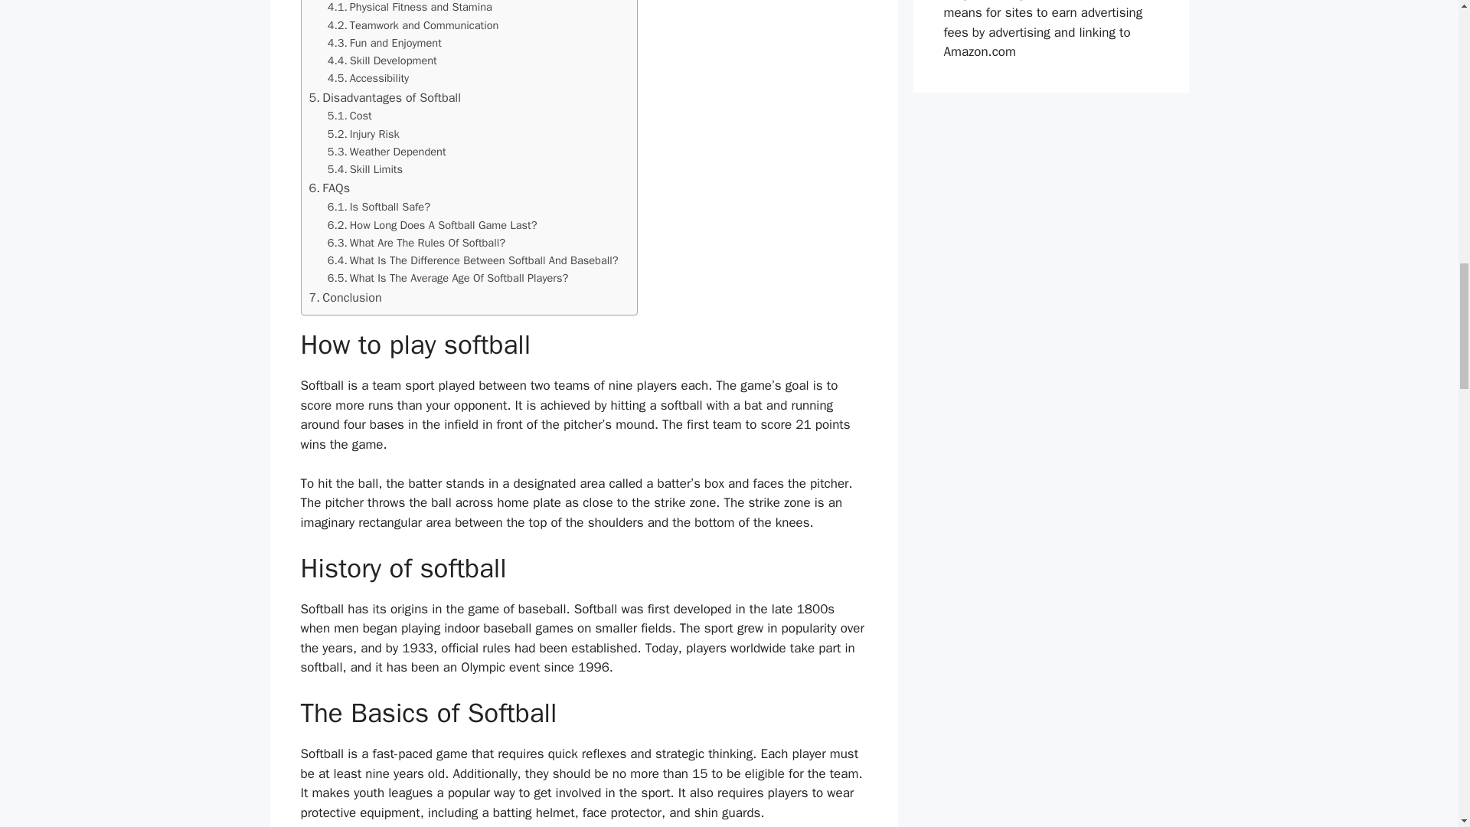 This screenshot has width=1470, height=827. Describe the element at coordinates (410, 8) in the screenshot. I see `Physical Fitness and Stamina` at that location.